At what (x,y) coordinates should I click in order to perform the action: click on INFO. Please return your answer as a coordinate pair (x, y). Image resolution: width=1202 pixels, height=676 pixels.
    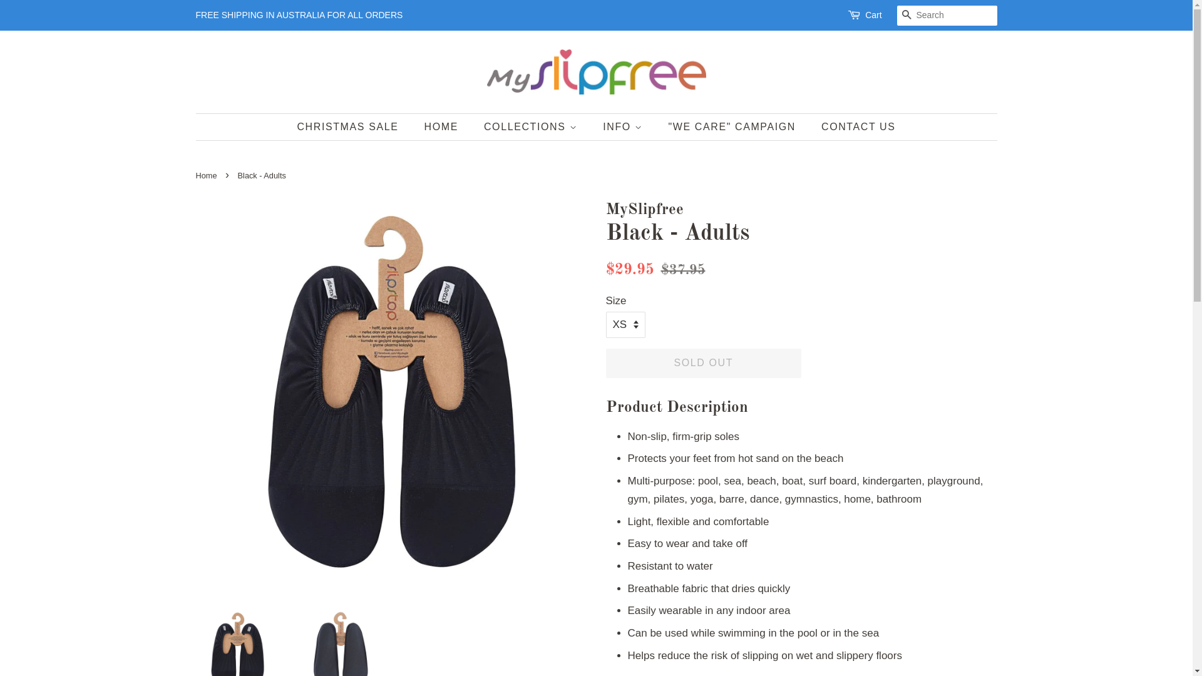
    Looking at the image, I should click on (624, 126).